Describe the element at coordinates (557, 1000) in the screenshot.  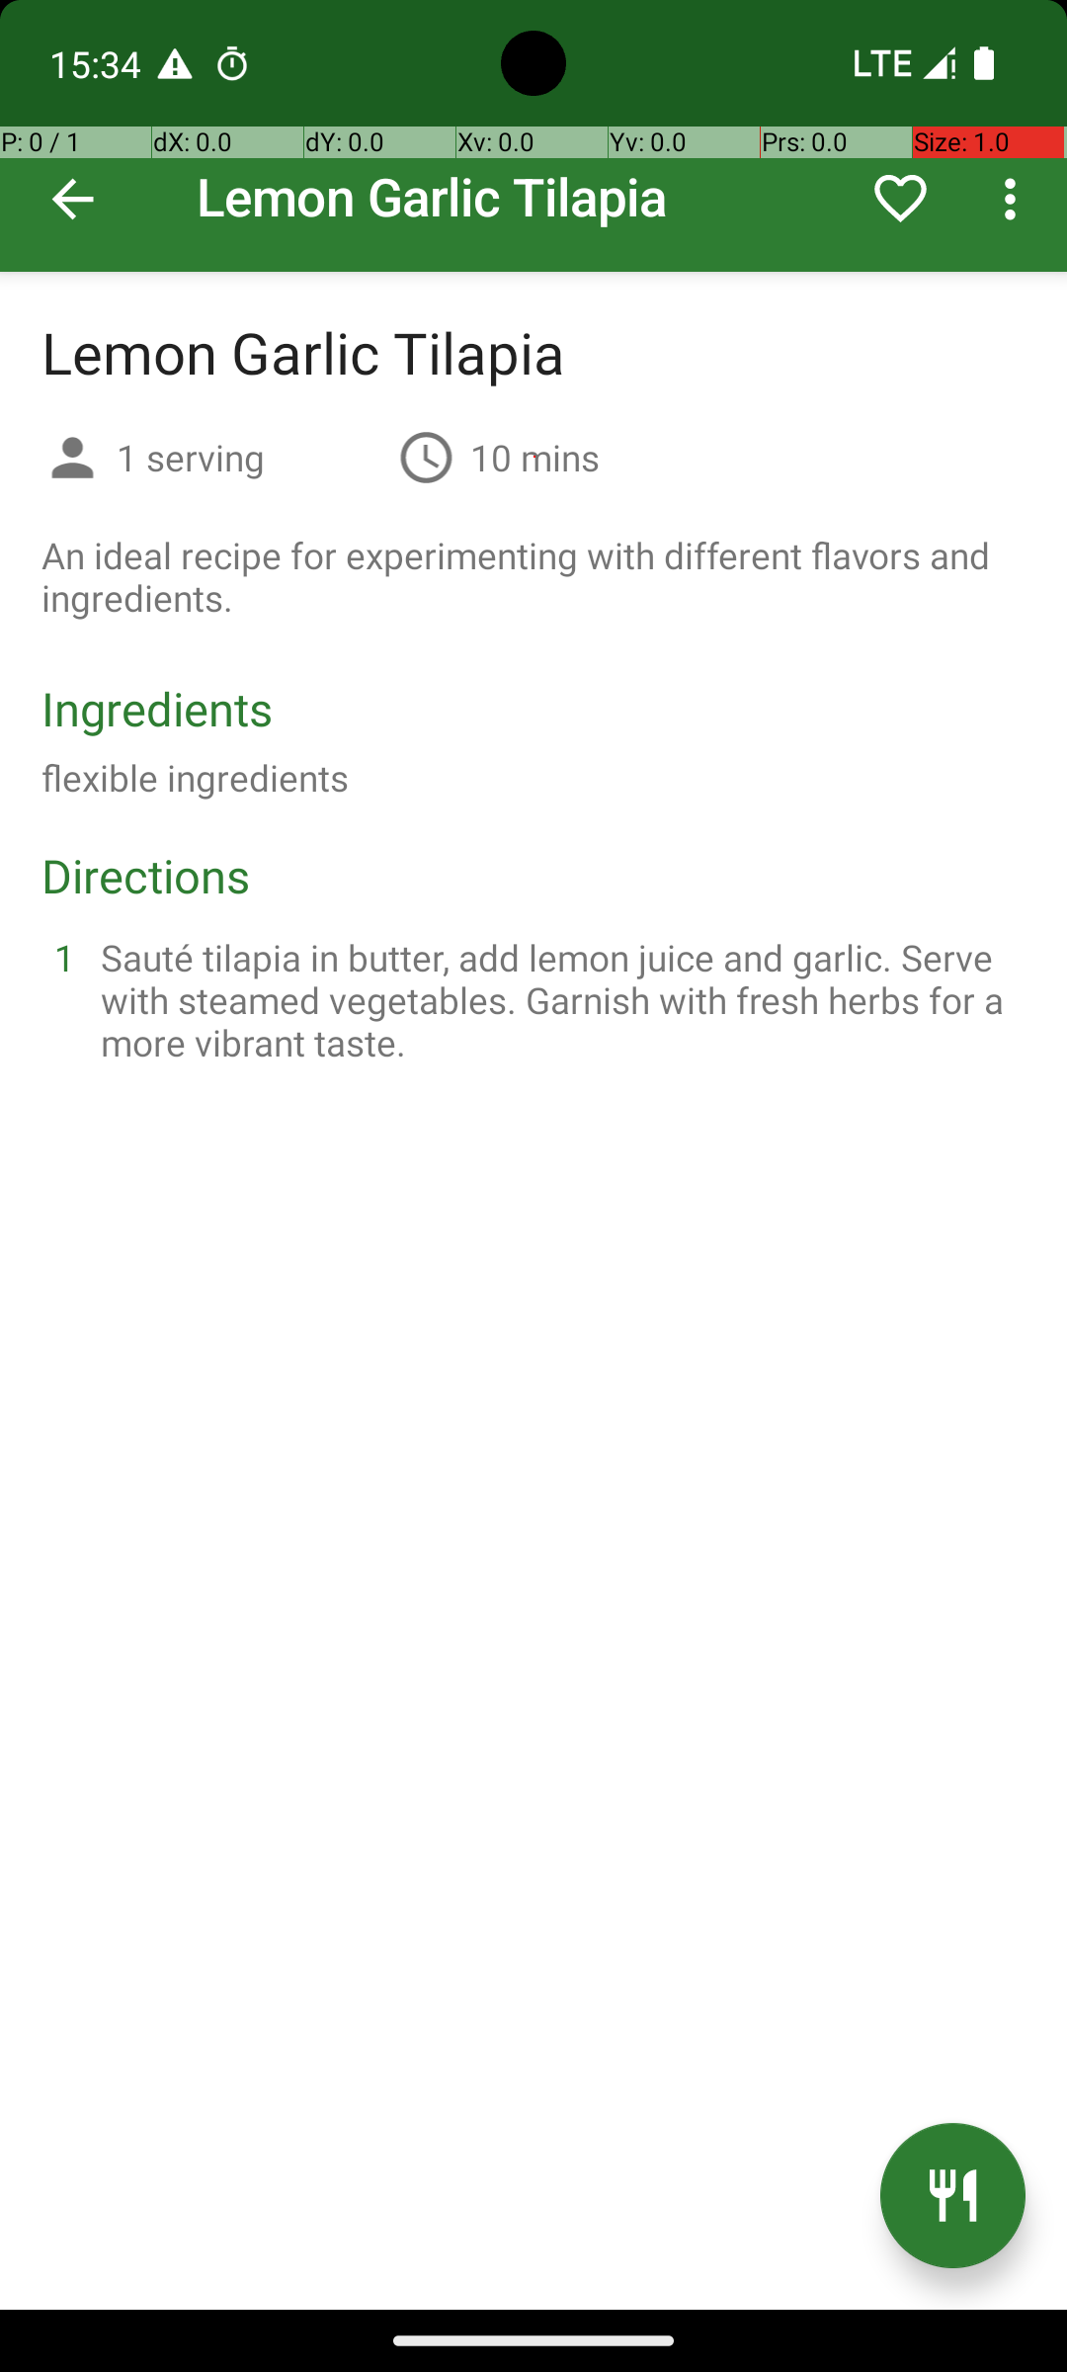
I see `Sauté tilapia in butter, add lemon juice and garlic. Serve with steamed vegetables. Garnish with fresh herbs for a more vibrant taste.` at that location.